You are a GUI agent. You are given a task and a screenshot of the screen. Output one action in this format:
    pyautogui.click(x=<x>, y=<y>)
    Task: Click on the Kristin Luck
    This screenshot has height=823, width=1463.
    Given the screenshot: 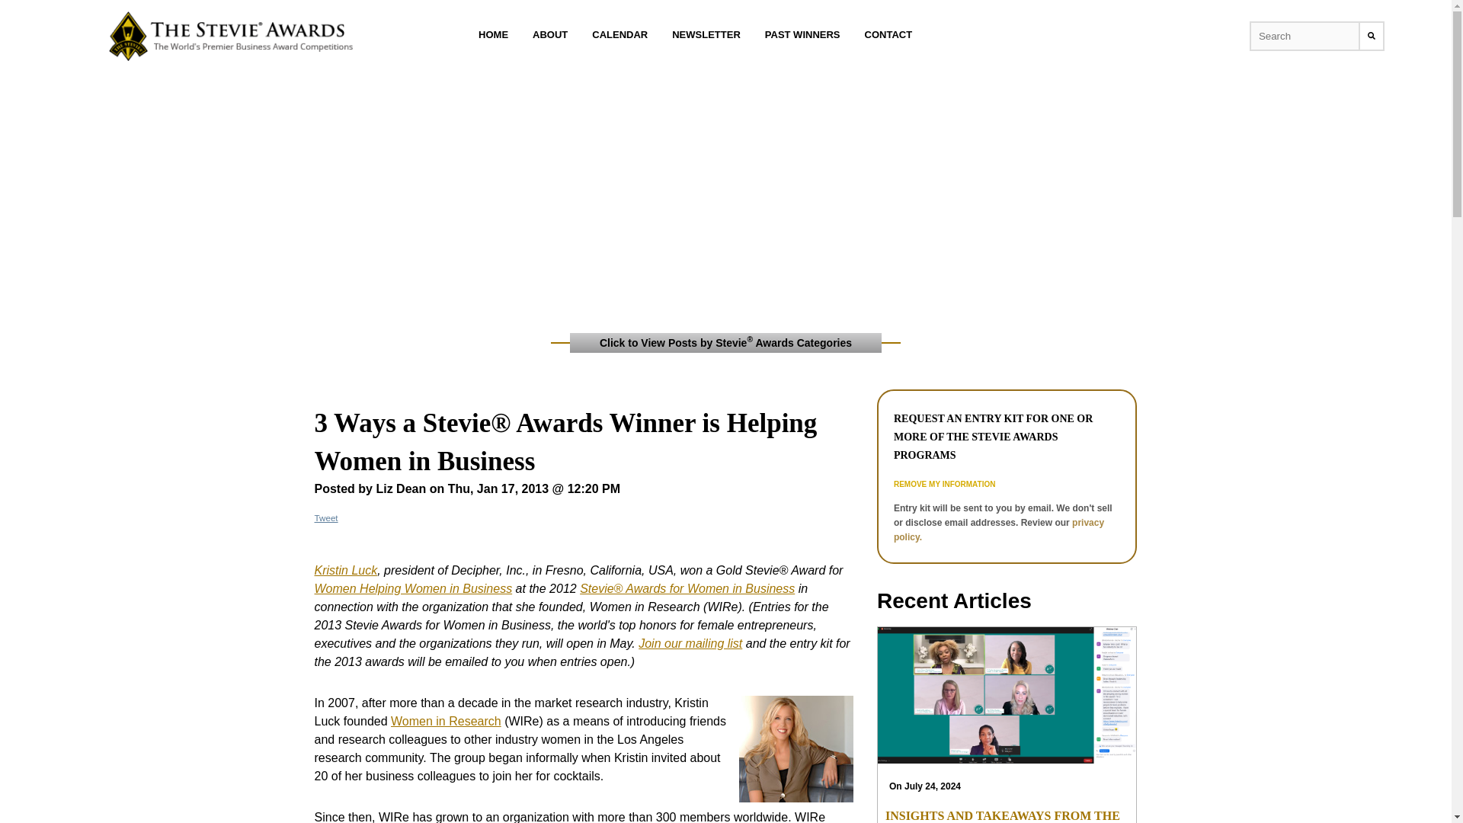 What is the action you would take?
    pyautogui.click(x=346, y=570)
    